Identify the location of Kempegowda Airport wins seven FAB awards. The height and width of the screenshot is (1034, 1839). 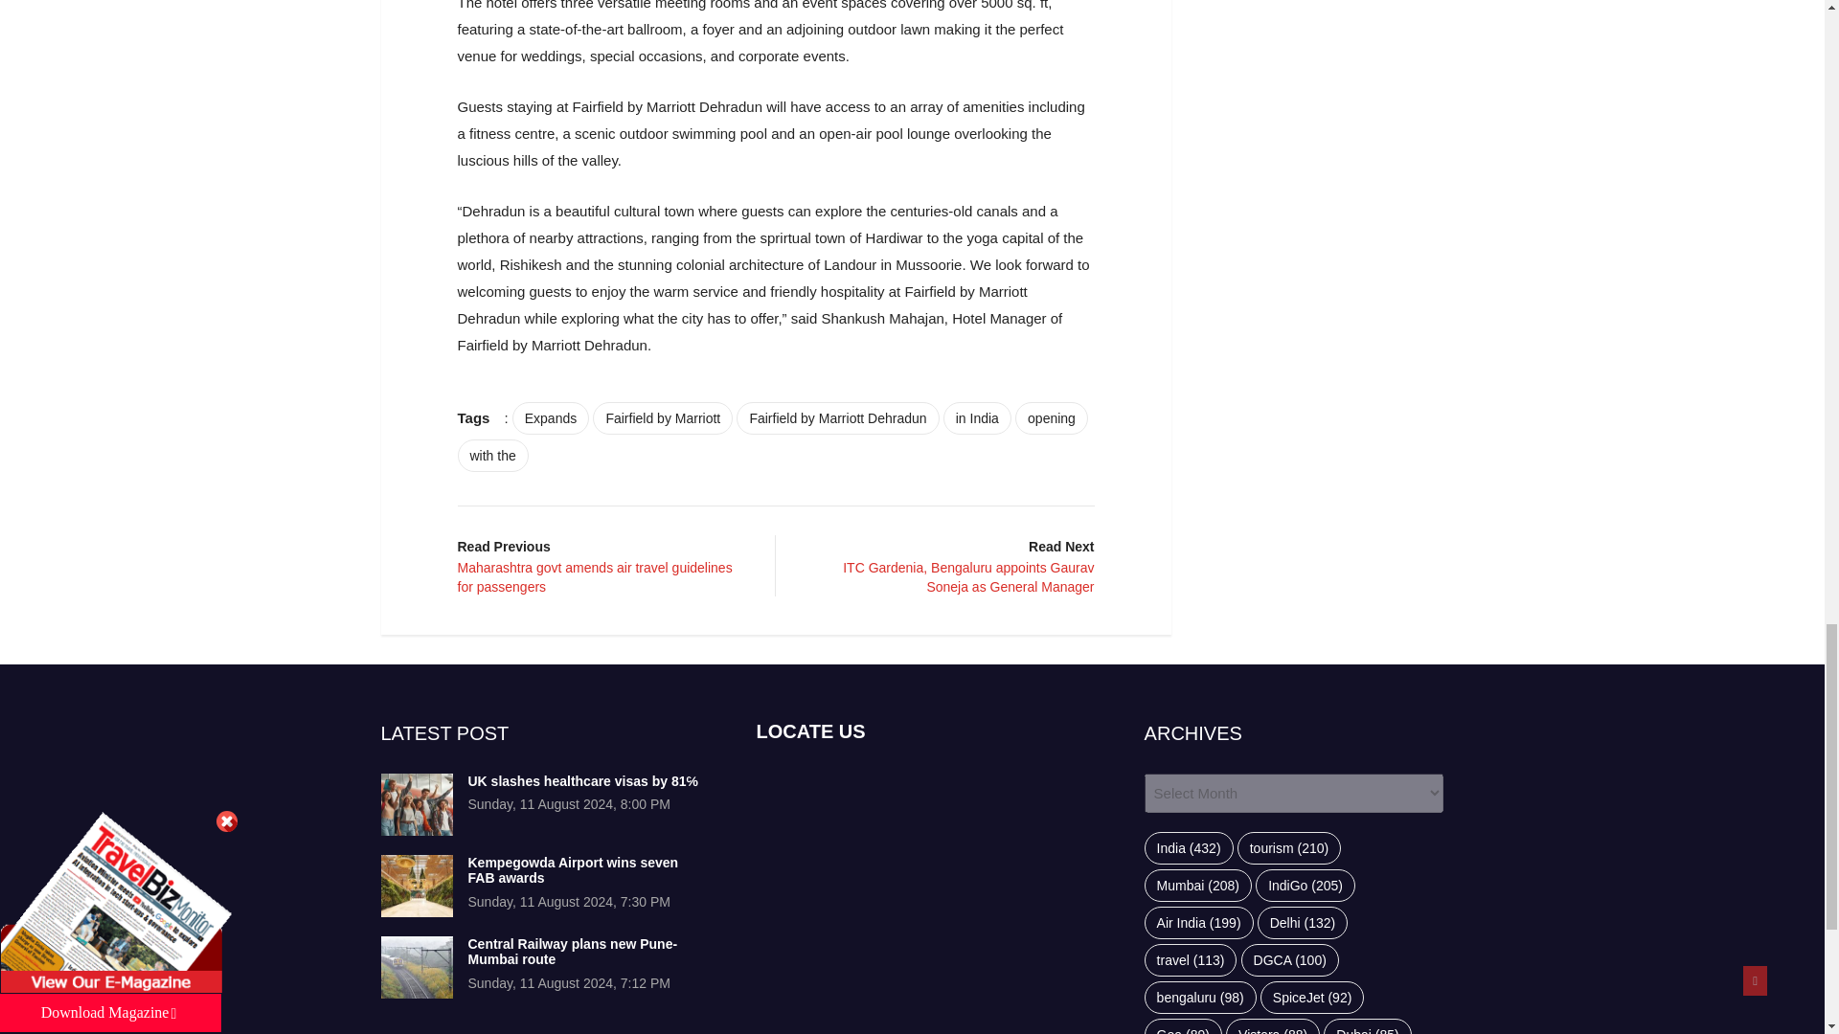
(573, 870).